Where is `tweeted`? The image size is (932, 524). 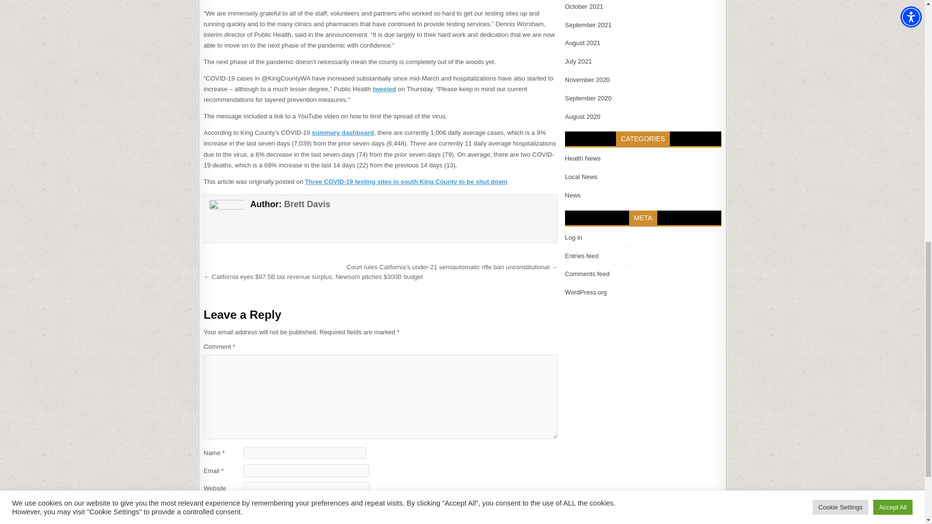
tweeted is located at coordinates (384, 89).